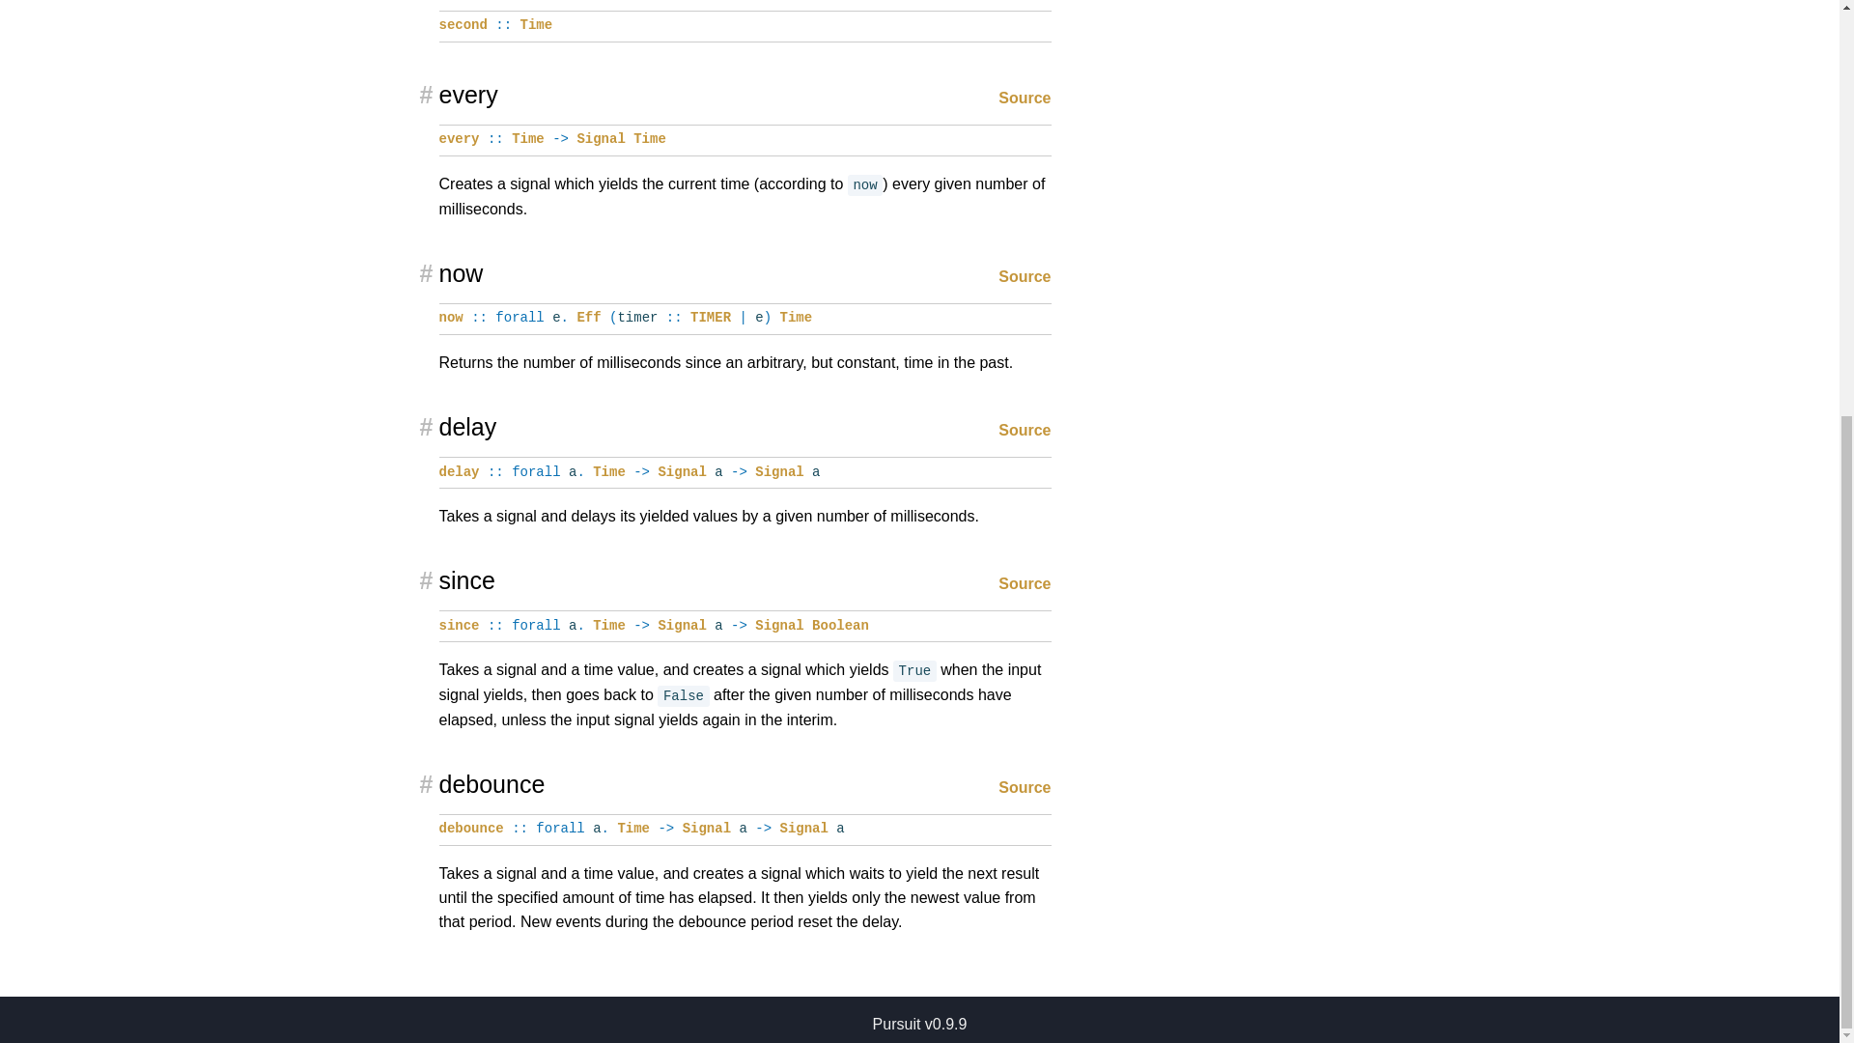 The width and height of the screenshot is (1854, 1043). Describe the element at coordinates (601, 139) in the screenshot. I see `Signal` at that location.